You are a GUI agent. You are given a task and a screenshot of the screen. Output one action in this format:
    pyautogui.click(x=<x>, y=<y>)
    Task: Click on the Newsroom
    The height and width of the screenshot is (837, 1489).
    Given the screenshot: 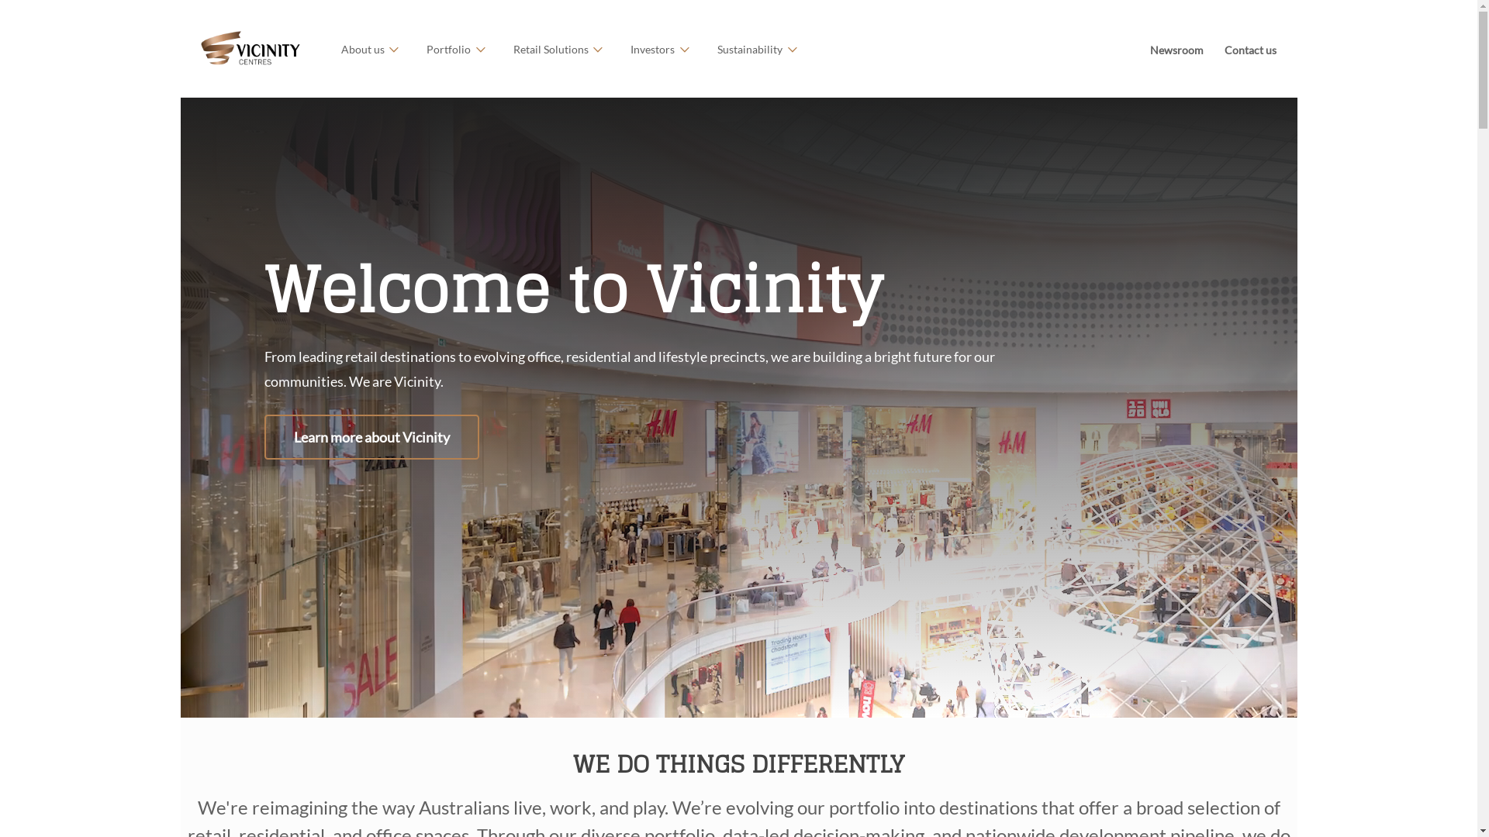 What is the action you would take?
    pyautogui.click(x=1176, y=50)
    